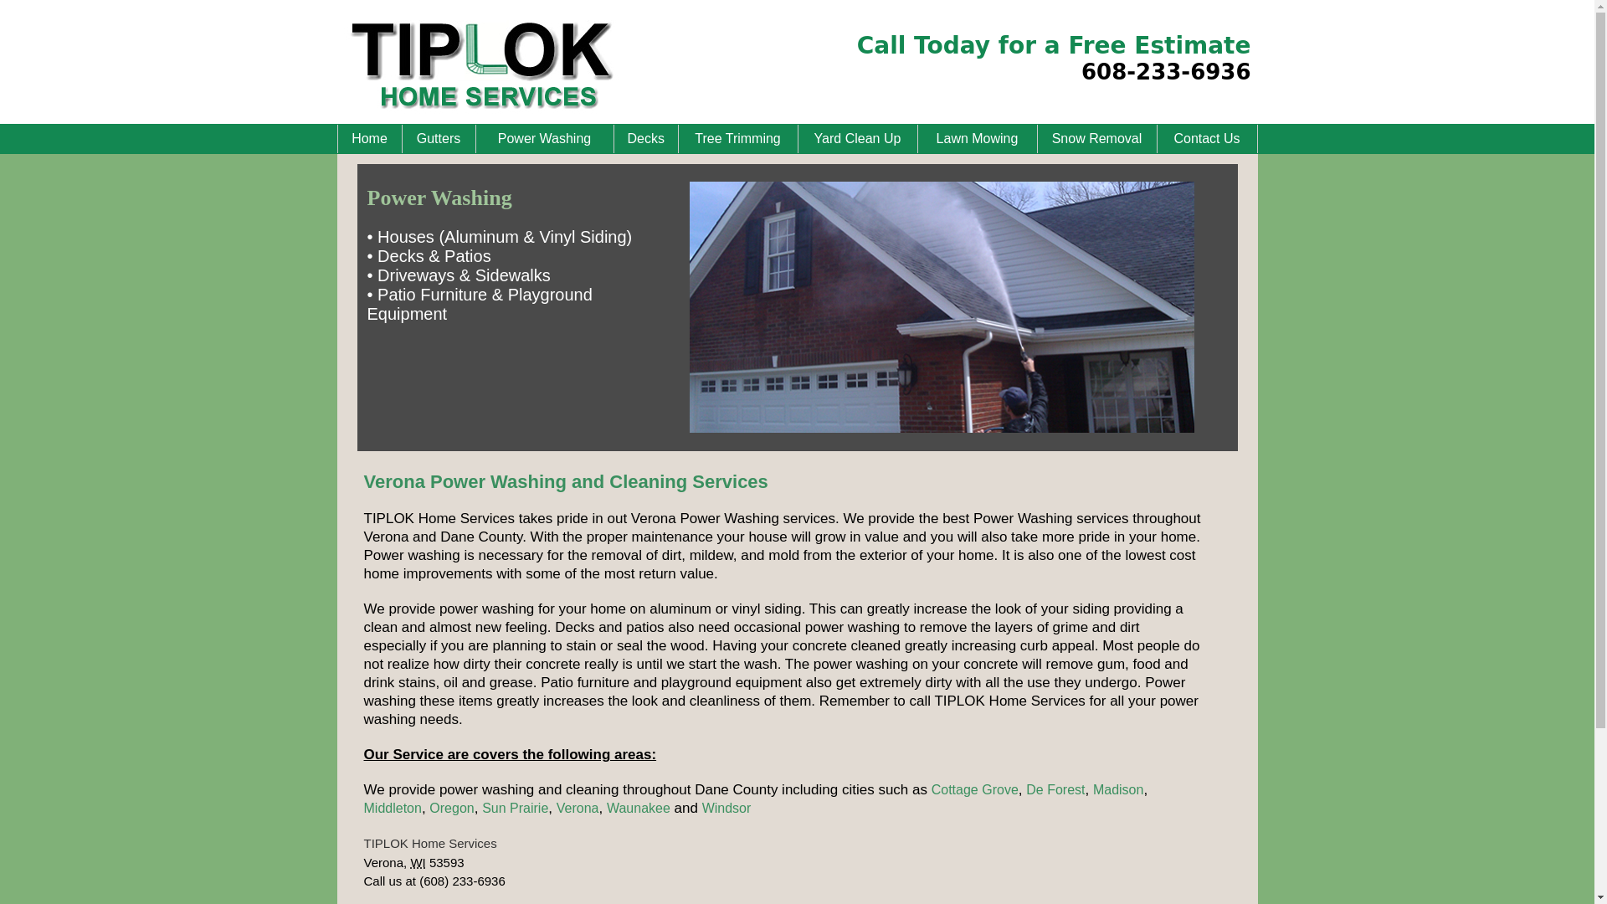 This screenshot has height=904, width=1607. What do you see at coordinates (392, 808) in the screenshot?
I see `Middleton` at bounding box center [392, 808].